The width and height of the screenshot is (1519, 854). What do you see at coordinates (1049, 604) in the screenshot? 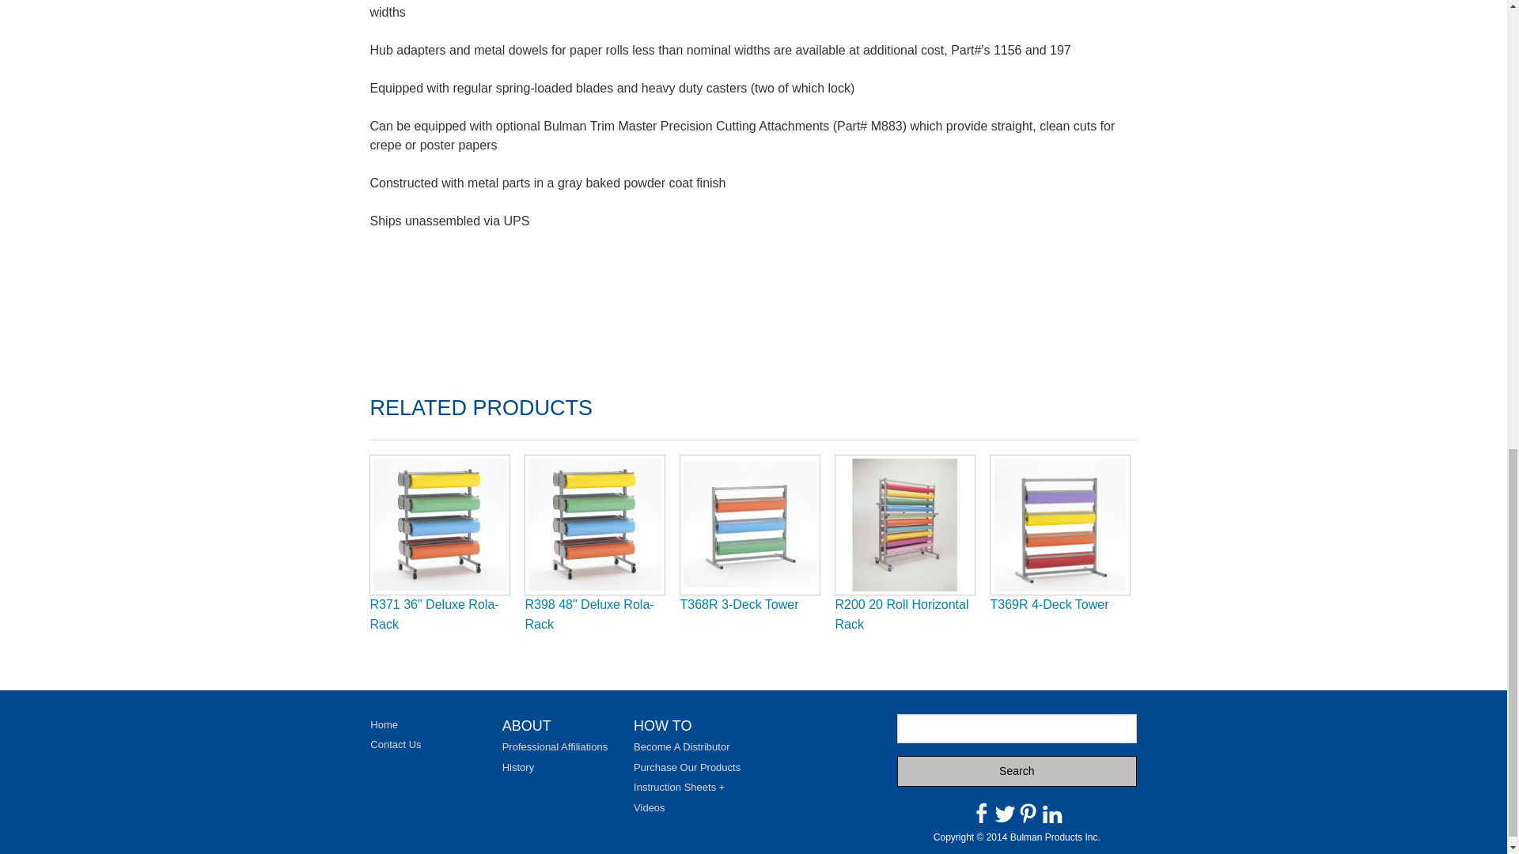
I see `T369R 4-Deck Tower` at bounding box center [1049, 604].